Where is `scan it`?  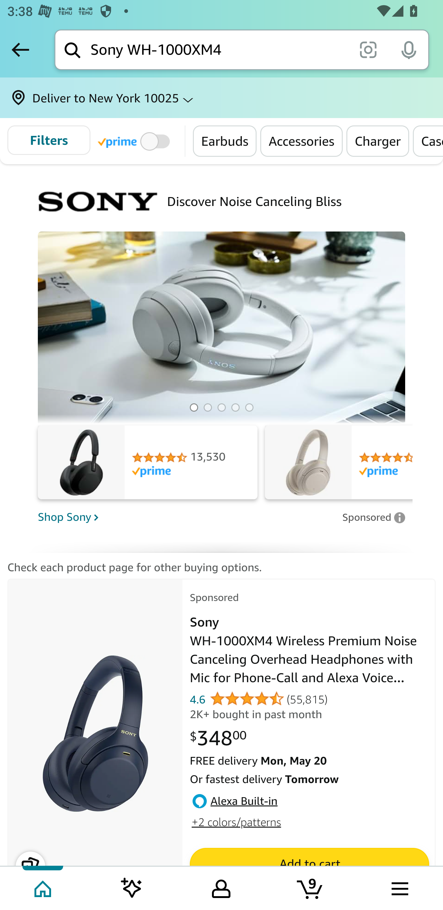
scan it is located at coordinates (368, 49).